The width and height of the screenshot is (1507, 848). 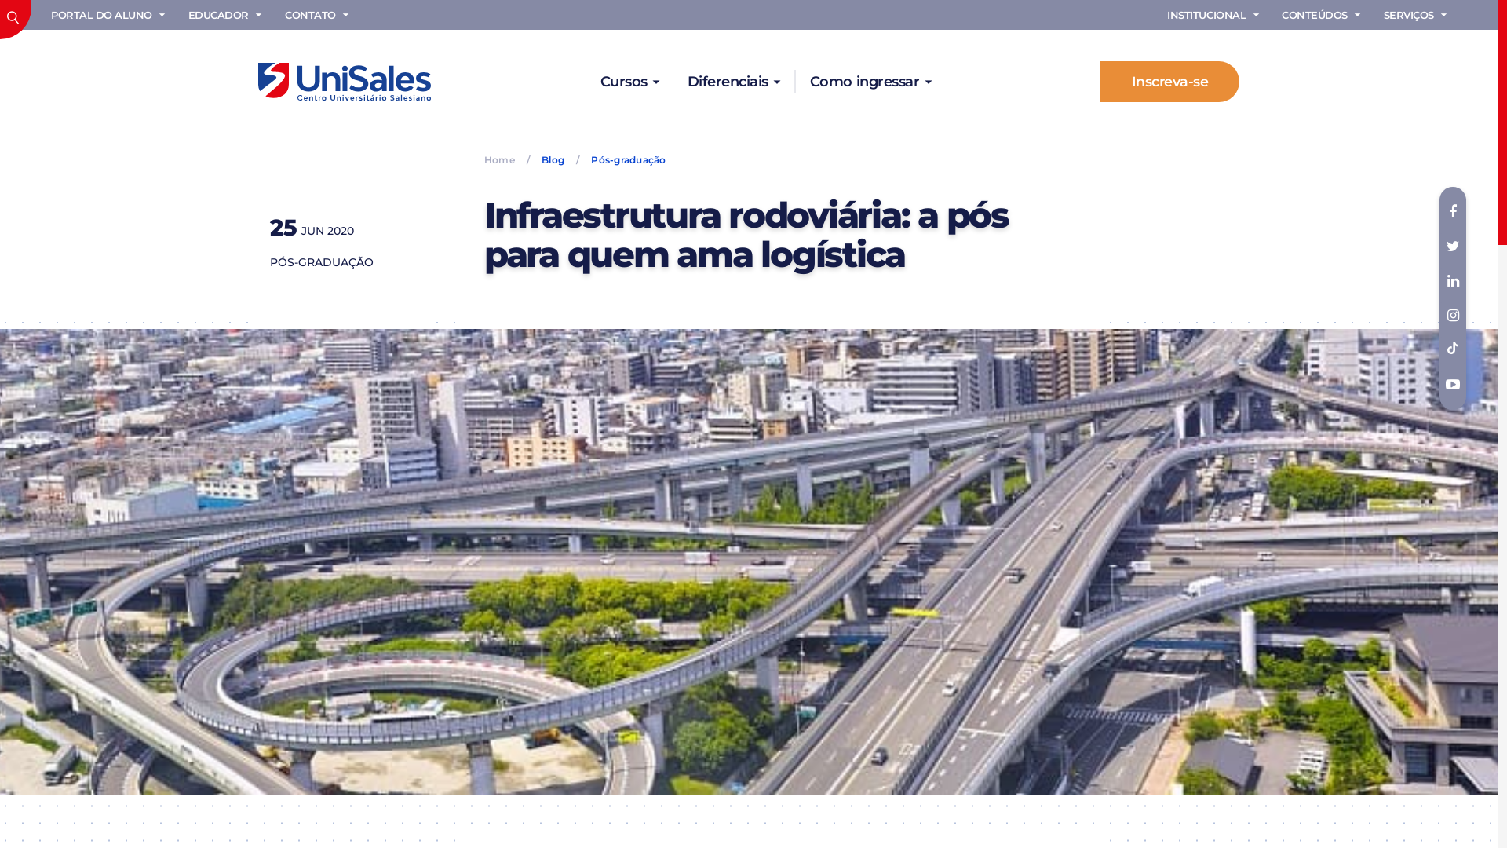 What do you see at coordinates (1453, 281) in the screenshot?
I see `Linkedin` at bounding box center [1453, 281].